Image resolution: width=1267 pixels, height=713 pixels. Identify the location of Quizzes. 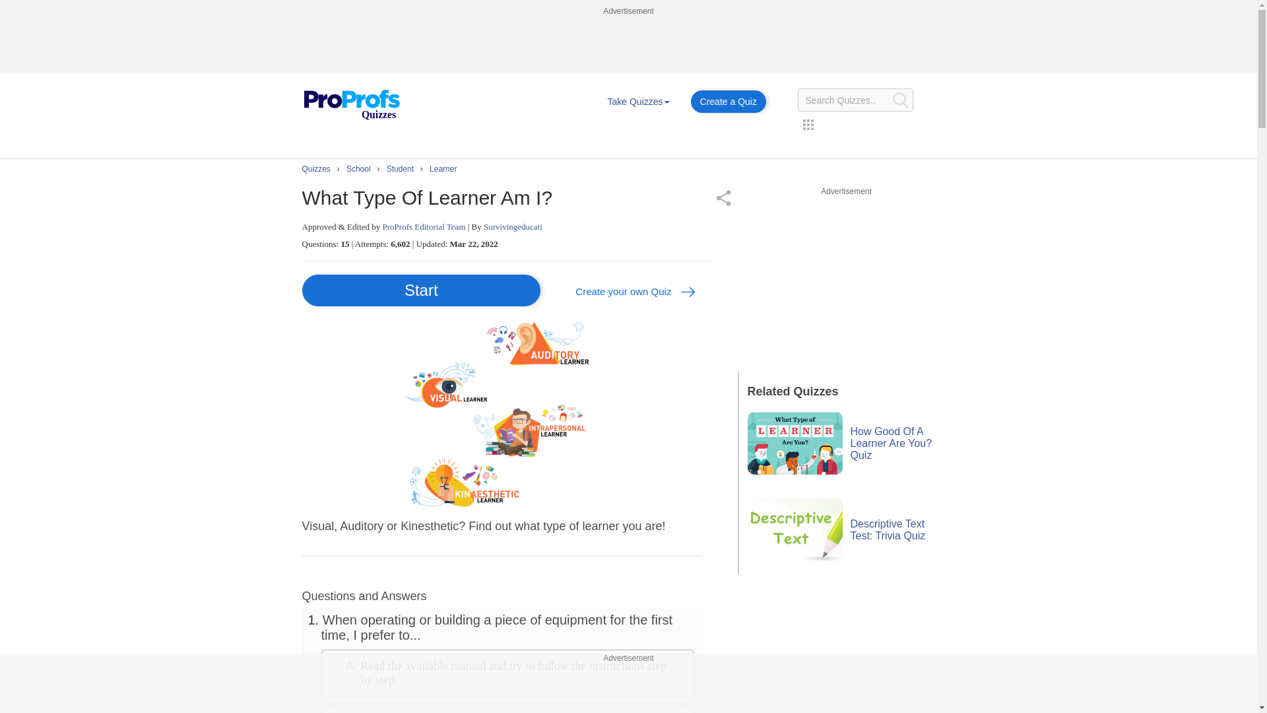
(351, 95).